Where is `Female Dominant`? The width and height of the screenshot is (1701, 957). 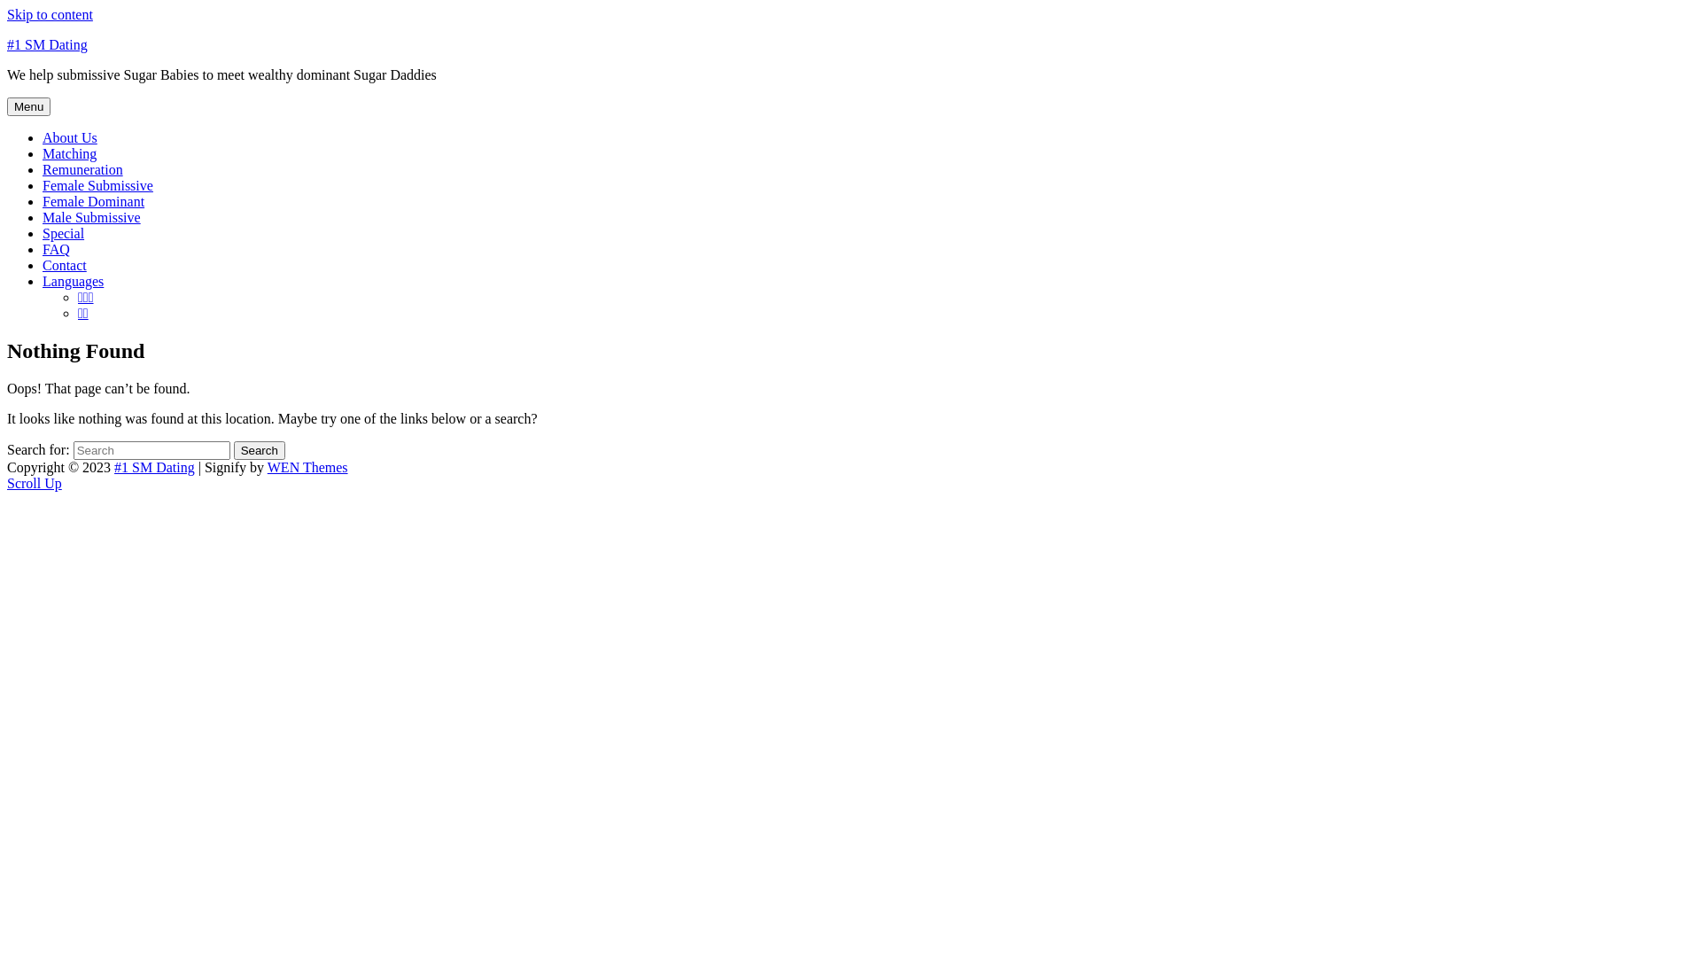
Female Dominant is located at coordinates (94, 202).